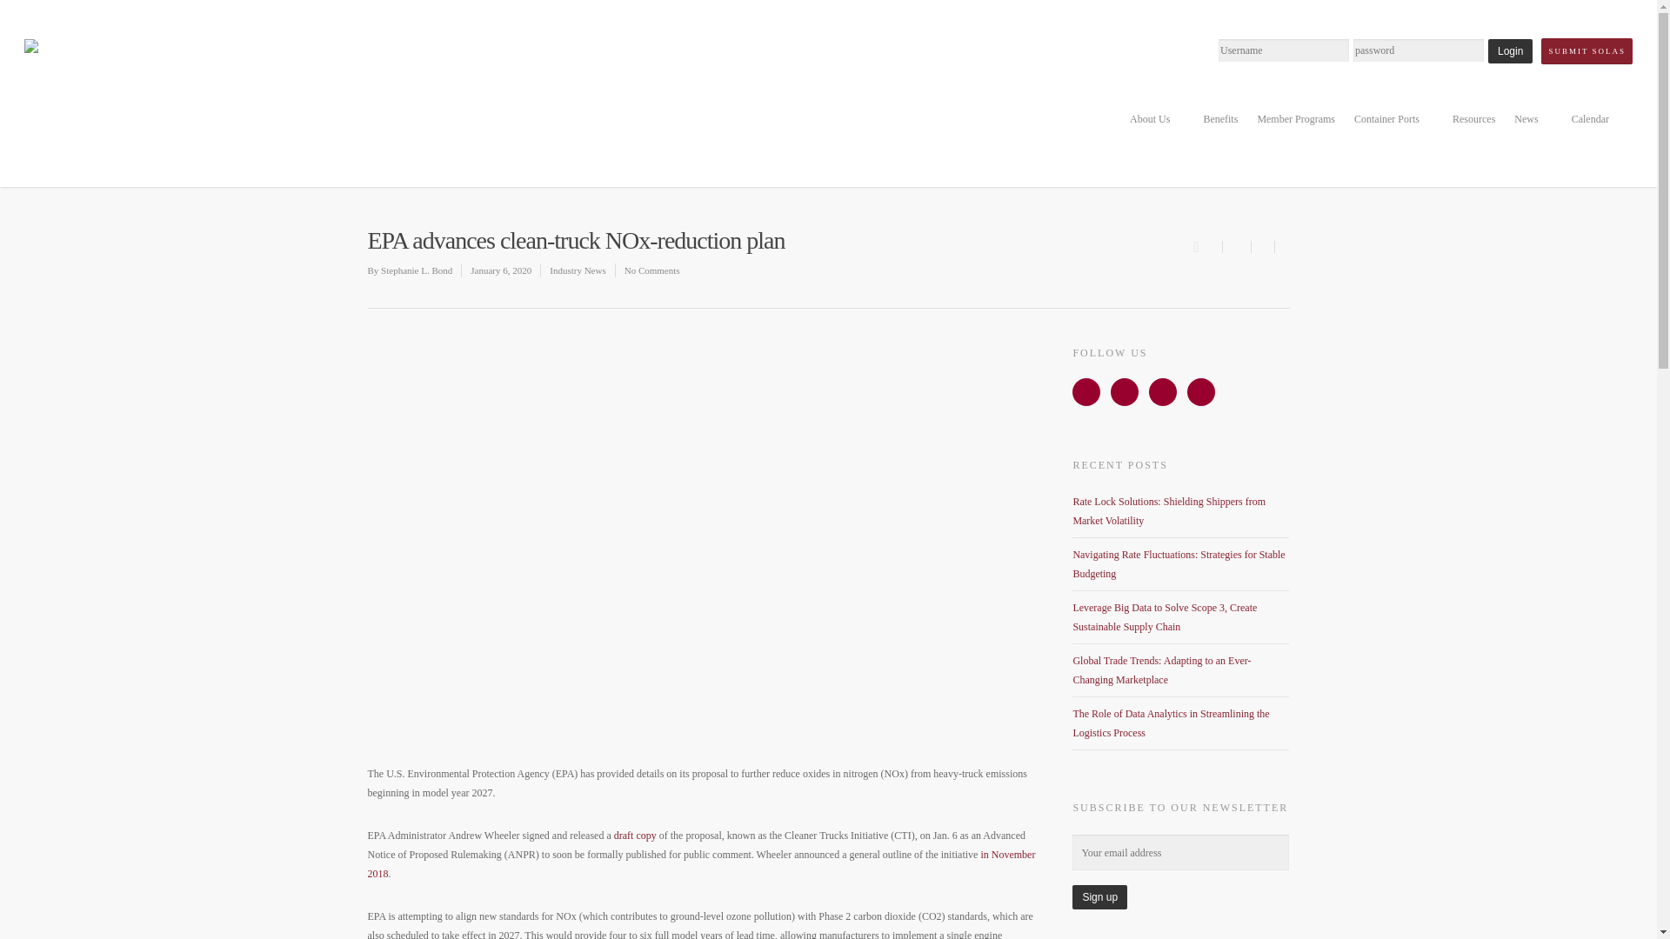 The width and height of the screenshot is (1670, 939). I want to click on Pin this, so click(1282, 246).